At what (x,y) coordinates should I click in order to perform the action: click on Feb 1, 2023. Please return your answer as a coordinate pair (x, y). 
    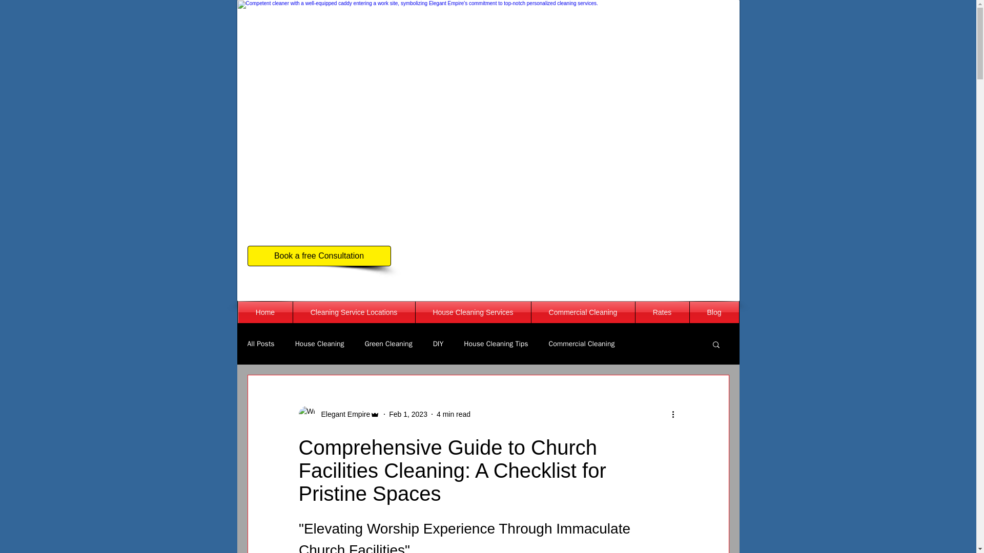
    Looking at the image, I should click on (408, 414).